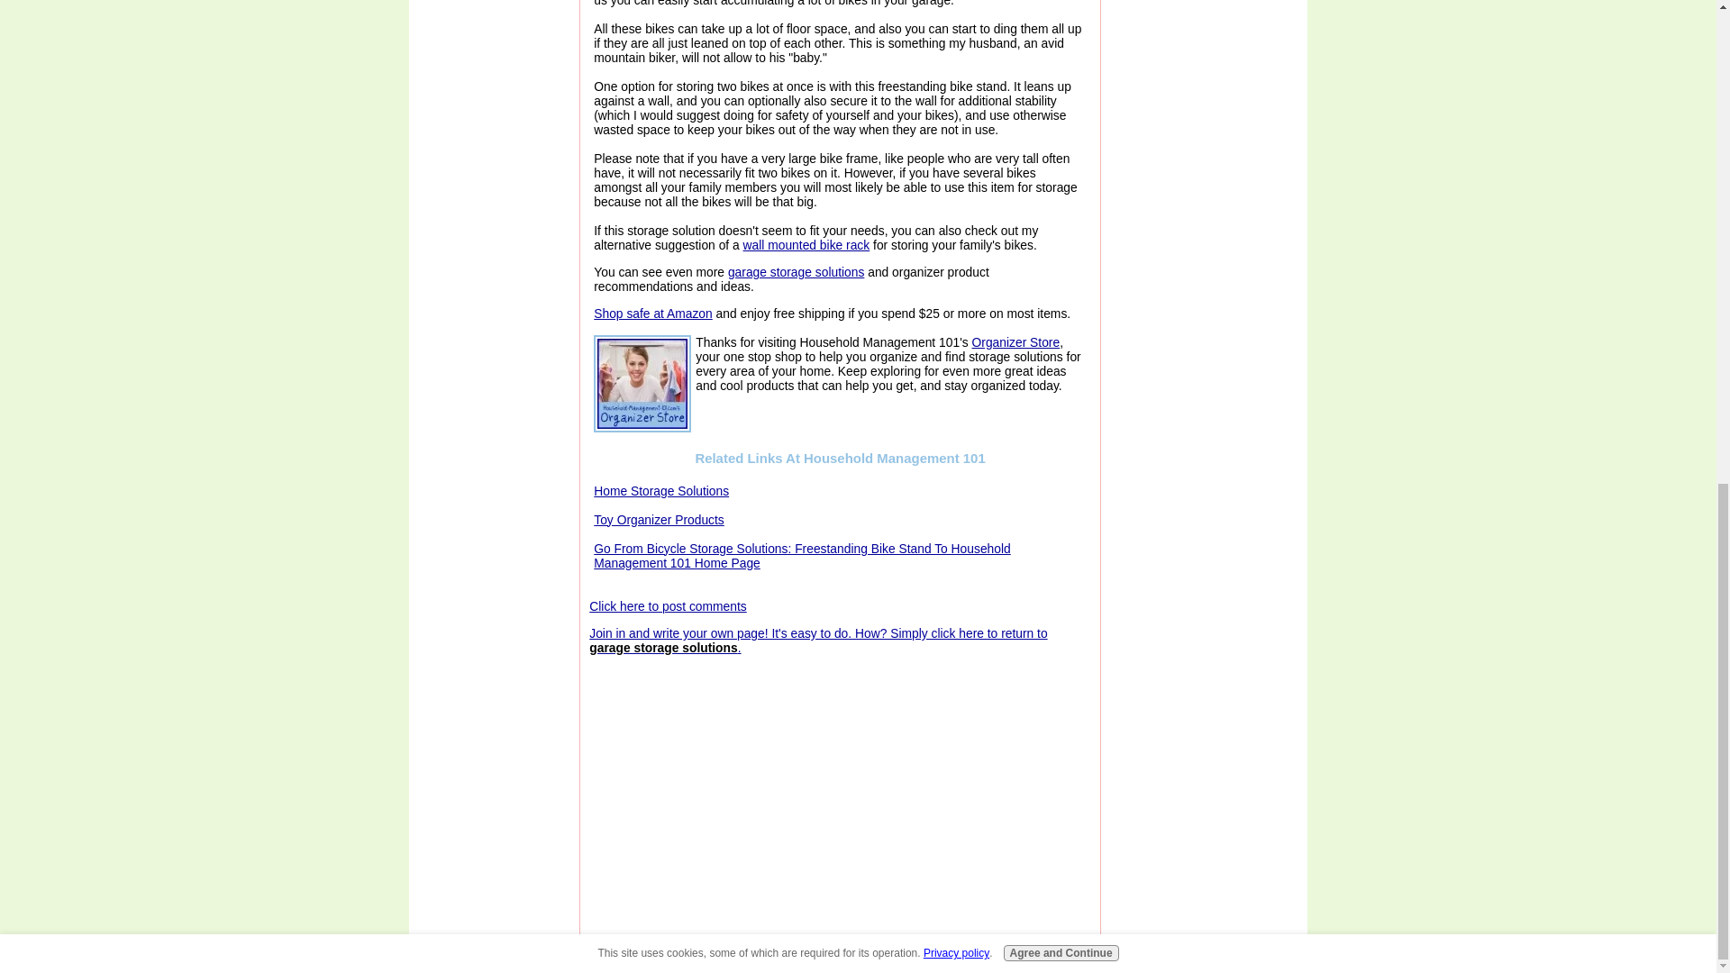 This screenshot has height=973, width=1730. Describe the element at coordinates (806, 244) in the screenshot. I see `wall mounted bike rack` at that location.